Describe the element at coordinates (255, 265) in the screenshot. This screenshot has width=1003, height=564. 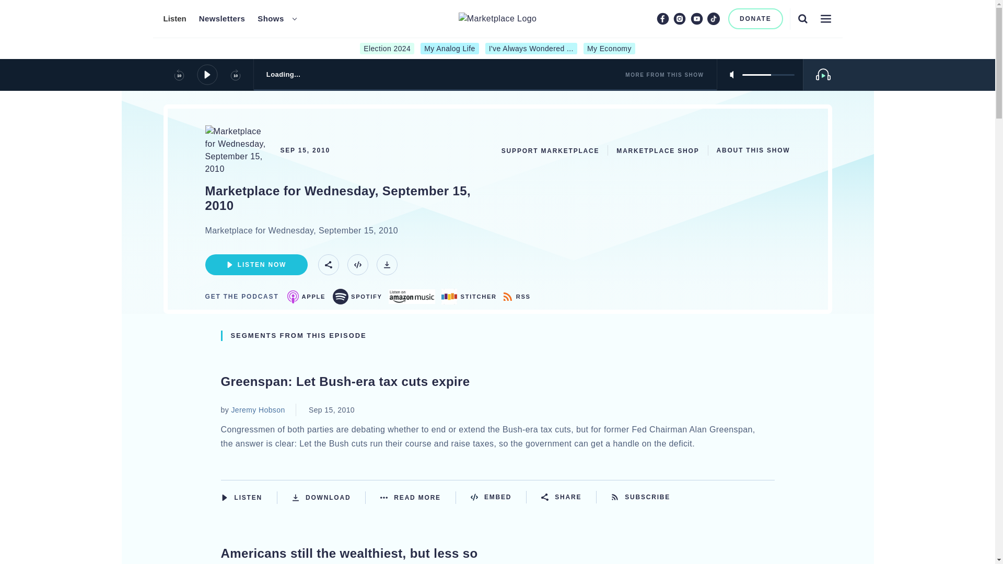
I see `Listen Now` at that location.